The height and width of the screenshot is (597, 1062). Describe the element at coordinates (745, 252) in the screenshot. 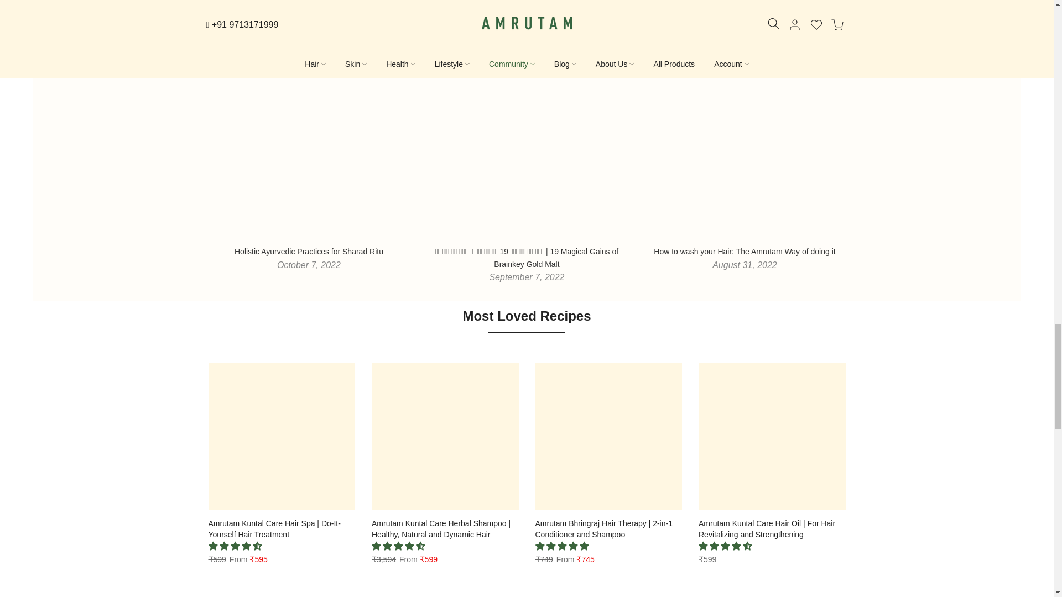

I see `How to wash your Hair: The Amrutam Way of doing it` at that location.